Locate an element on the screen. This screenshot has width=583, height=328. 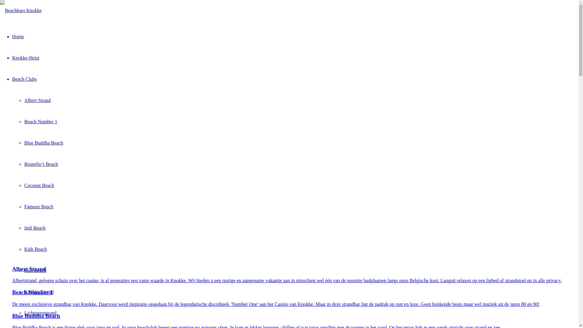
Home is located at coordinates (18, 36).